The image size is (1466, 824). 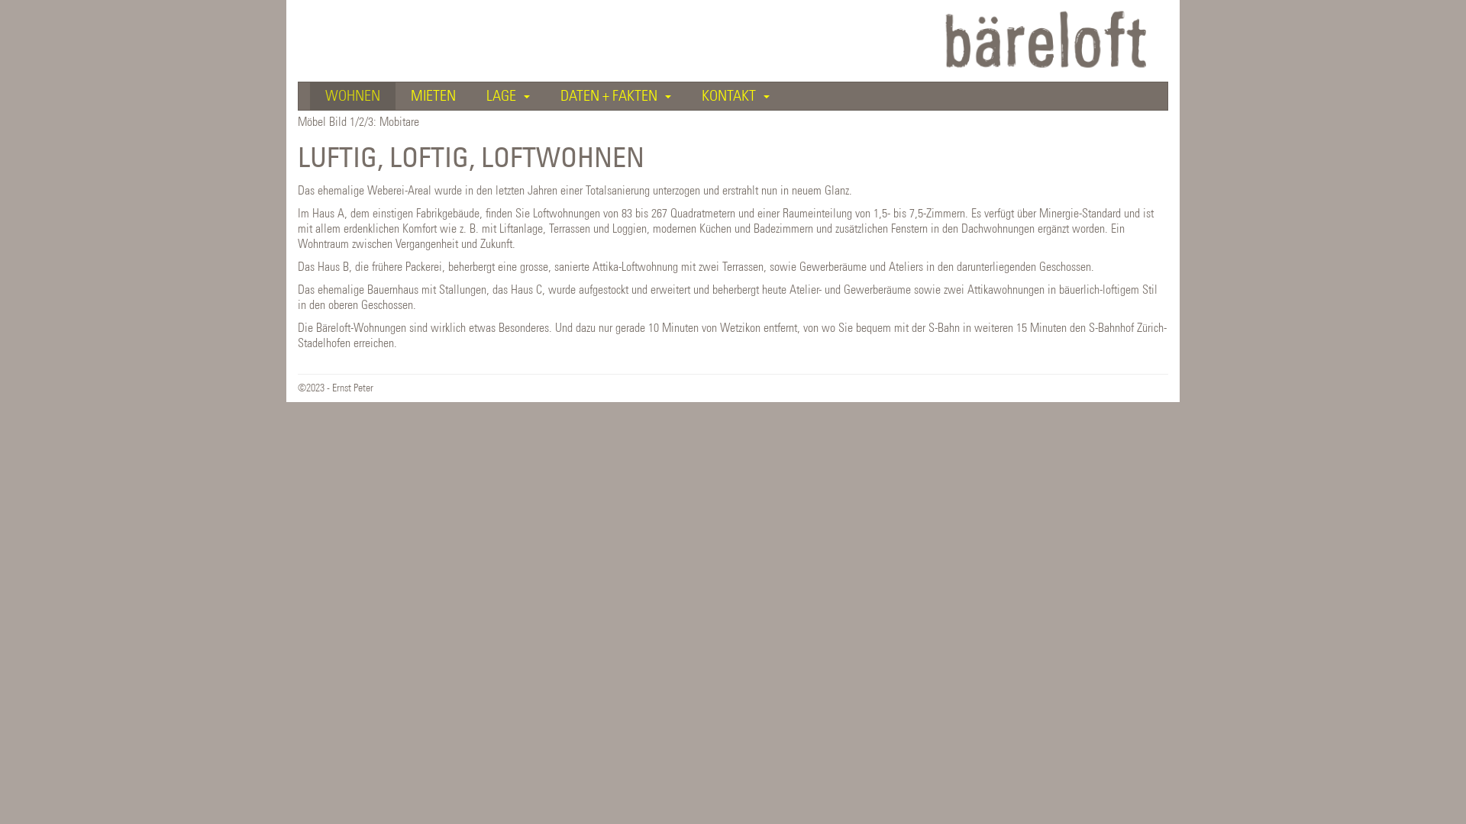 What do you see at coordinates (353, 96) in the screenshot?
I see `WOHNEN` at bounding box center [353, 96].